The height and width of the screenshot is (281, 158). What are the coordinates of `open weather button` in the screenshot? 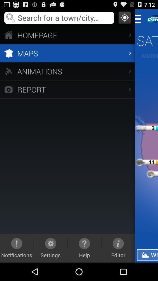 It's located at (147, 255).